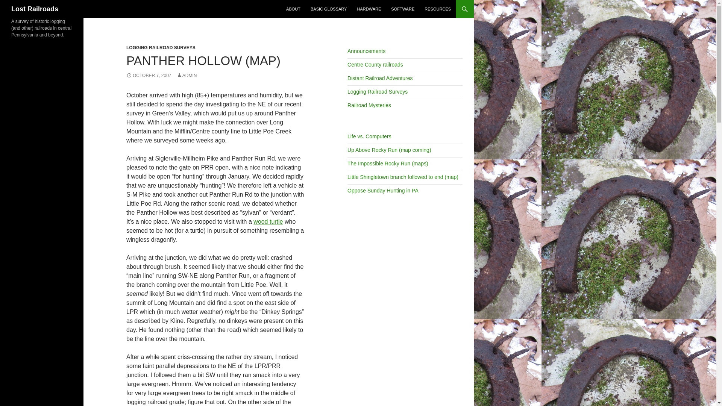 The width and height of the screenshot is (722, 406). I want to click on Announcements, so click(366, 51).